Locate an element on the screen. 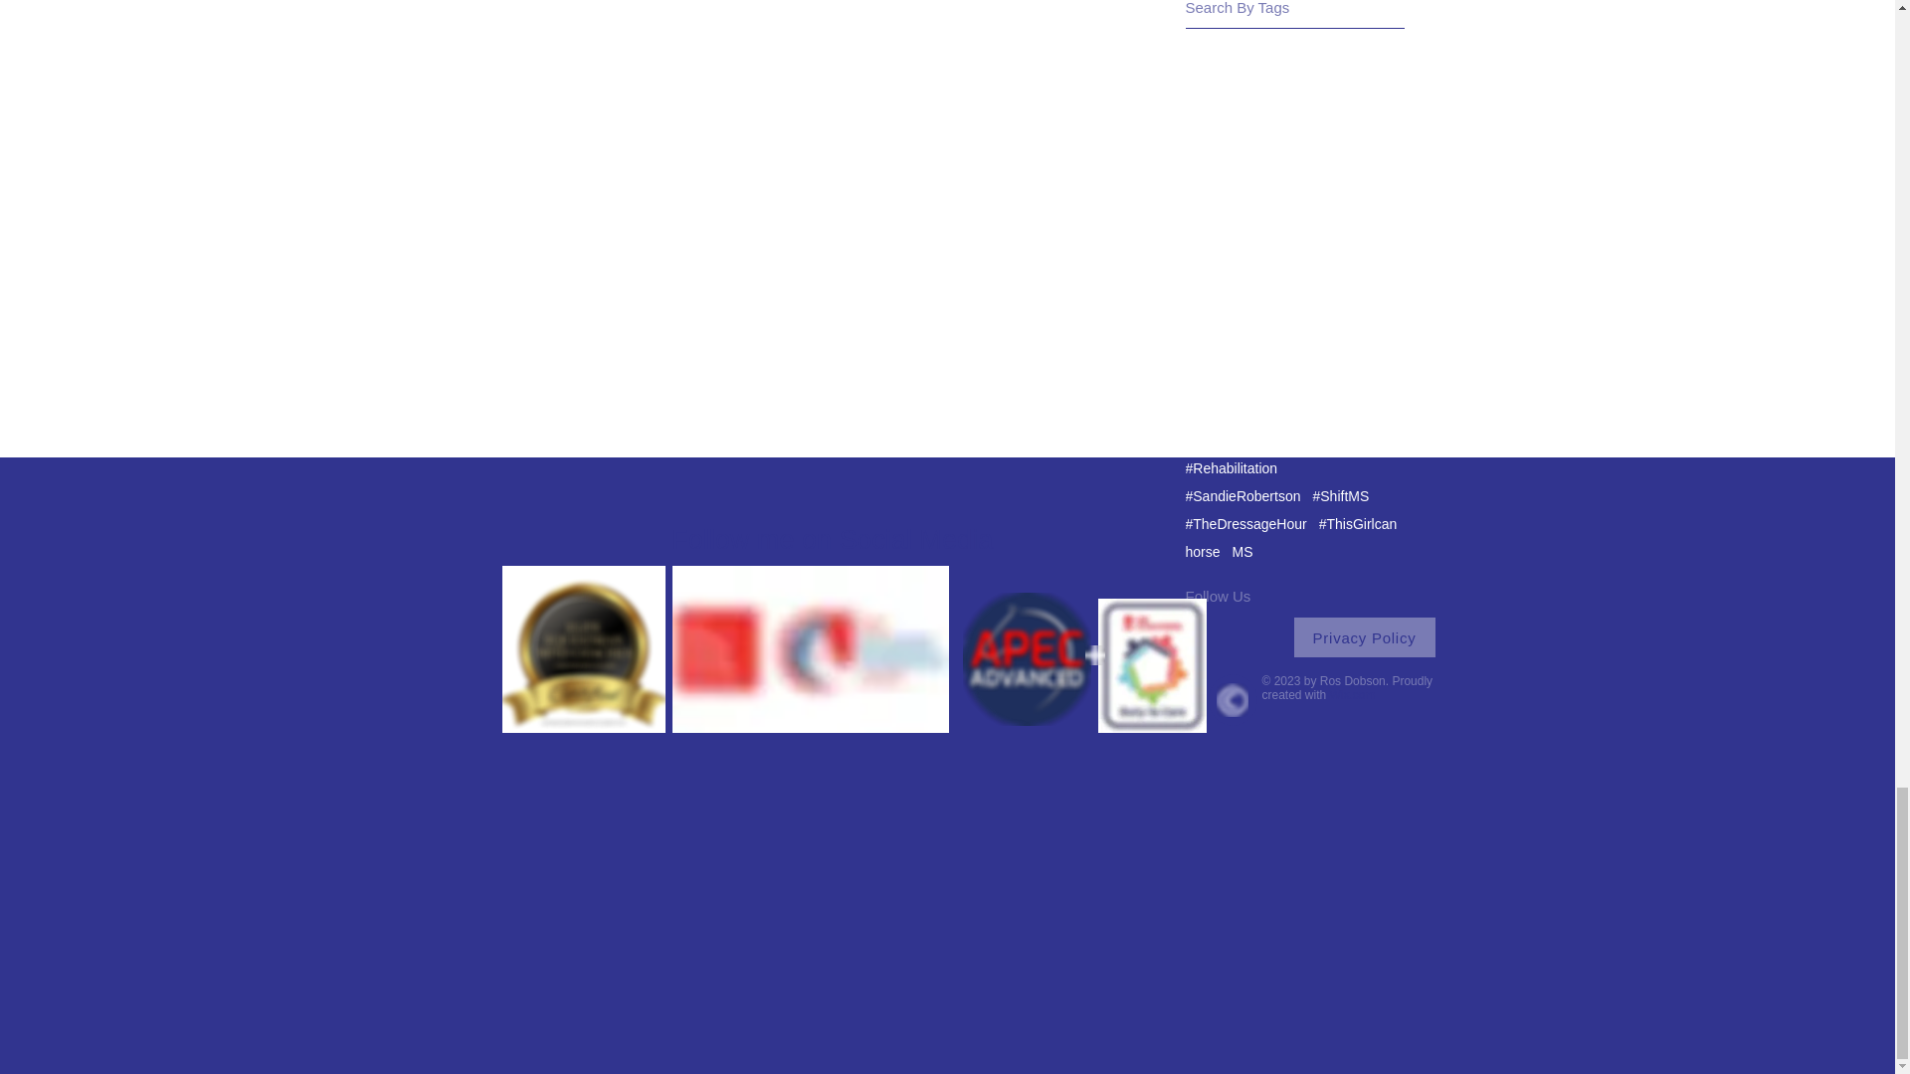 The height and width of the screenshot is (1074, 1910). Accredited Professional Coach with the British Horse Society is located at coordinates (810, 648).